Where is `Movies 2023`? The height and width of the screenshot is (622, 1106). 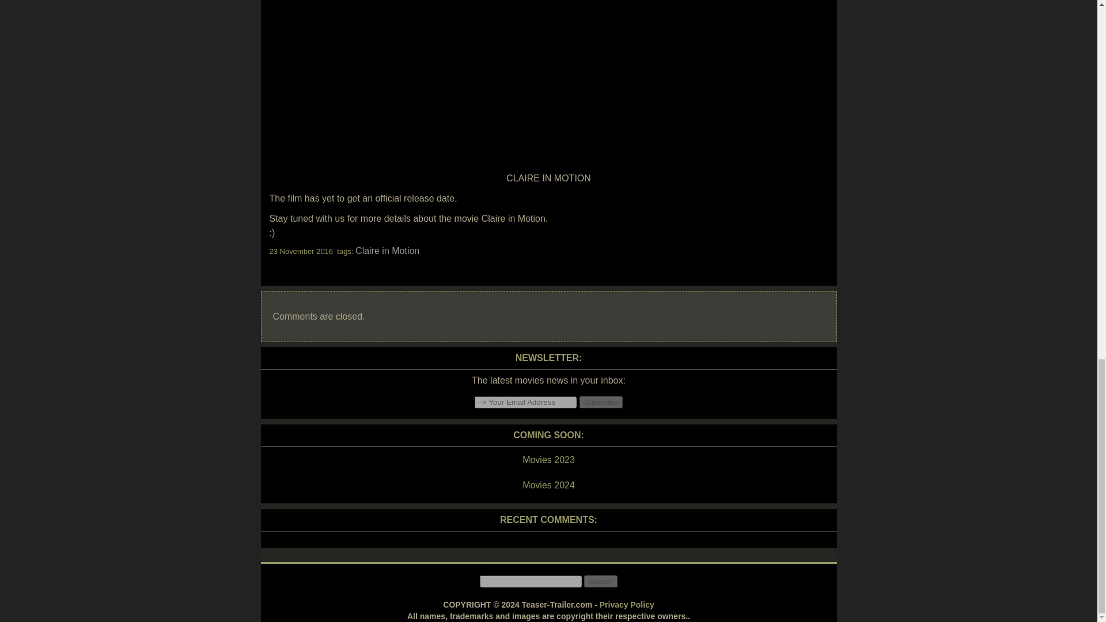
Movies 2023 is located at coordinates (548, 460).